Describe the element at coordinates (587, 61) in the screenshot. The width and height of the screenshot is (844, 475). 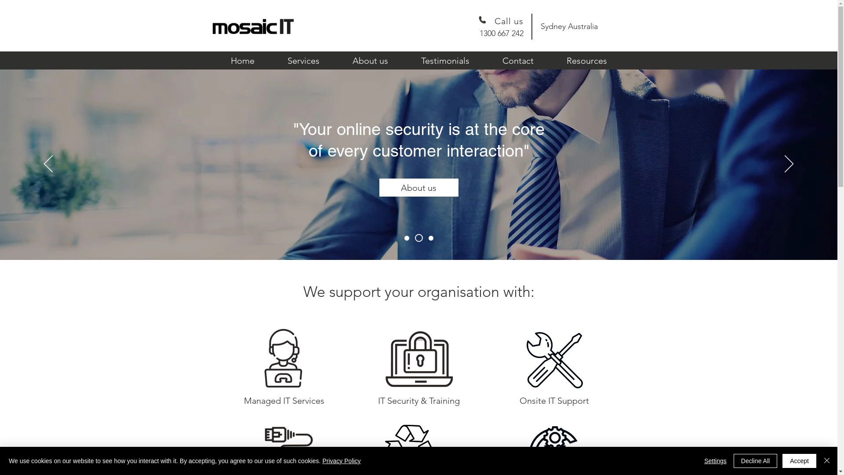
I see `Resources` at that location.